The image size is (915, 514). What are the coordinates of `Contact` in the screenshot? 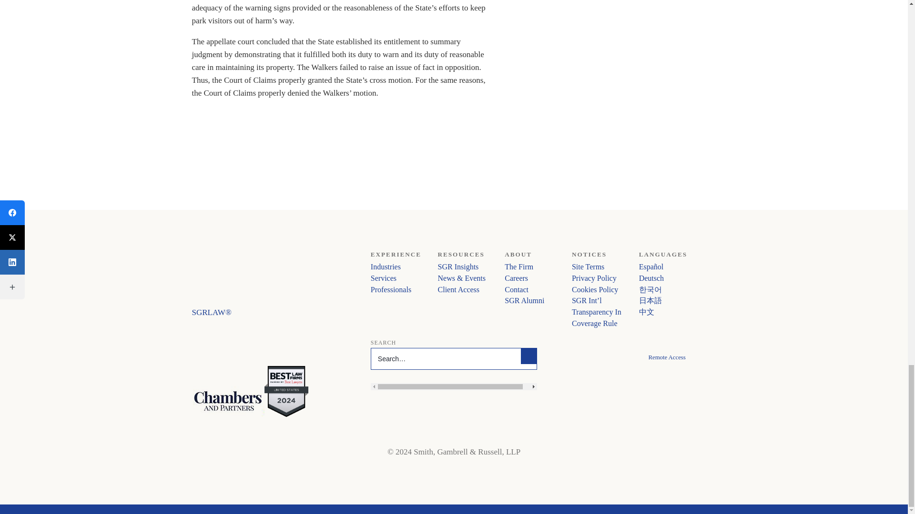 It's located at (517, 289).